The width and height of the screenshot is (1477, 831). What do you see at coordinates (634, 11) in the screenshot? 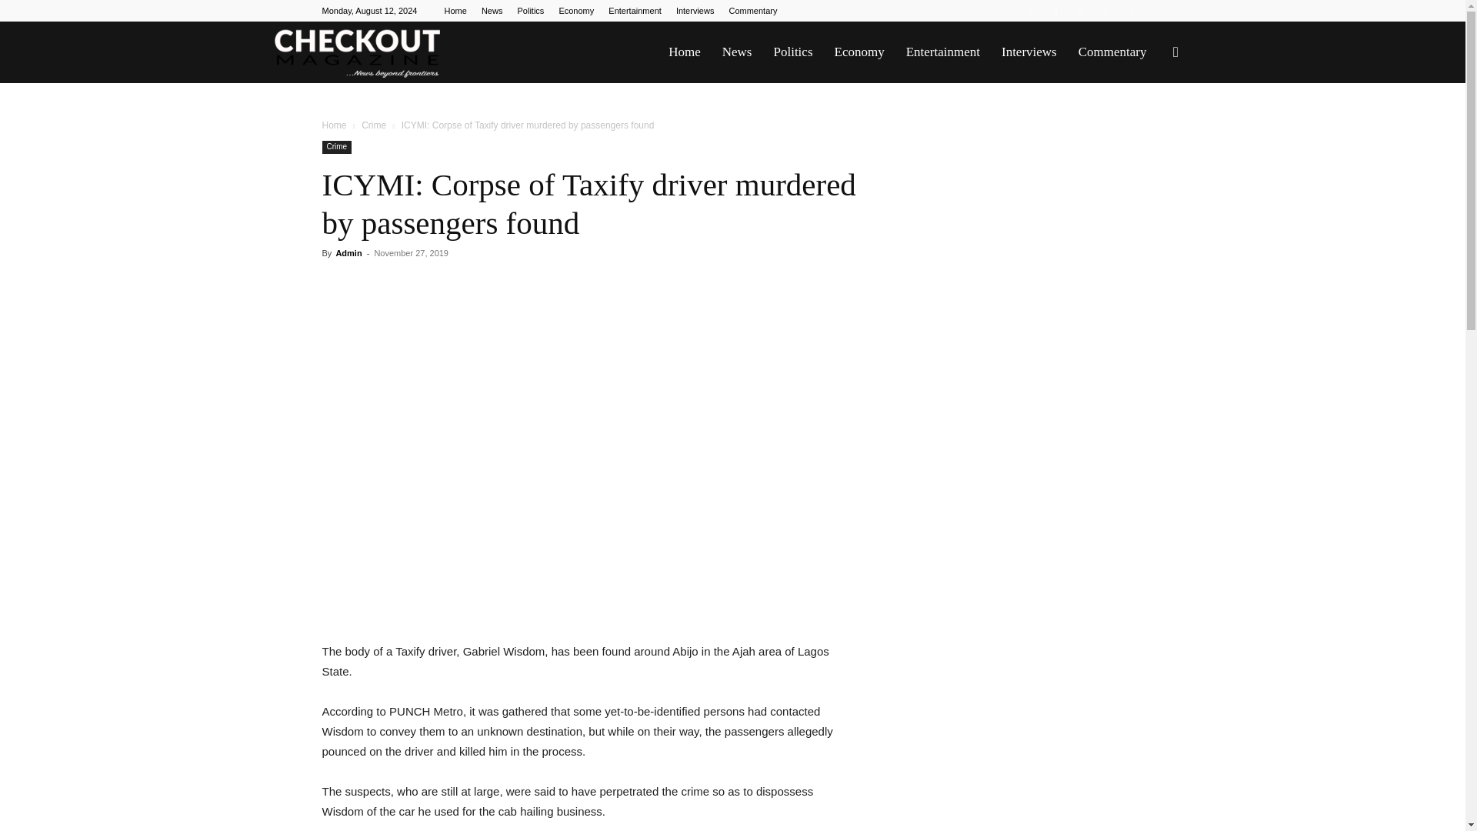
I see `Entertainment` at bounding box center [634, 11].